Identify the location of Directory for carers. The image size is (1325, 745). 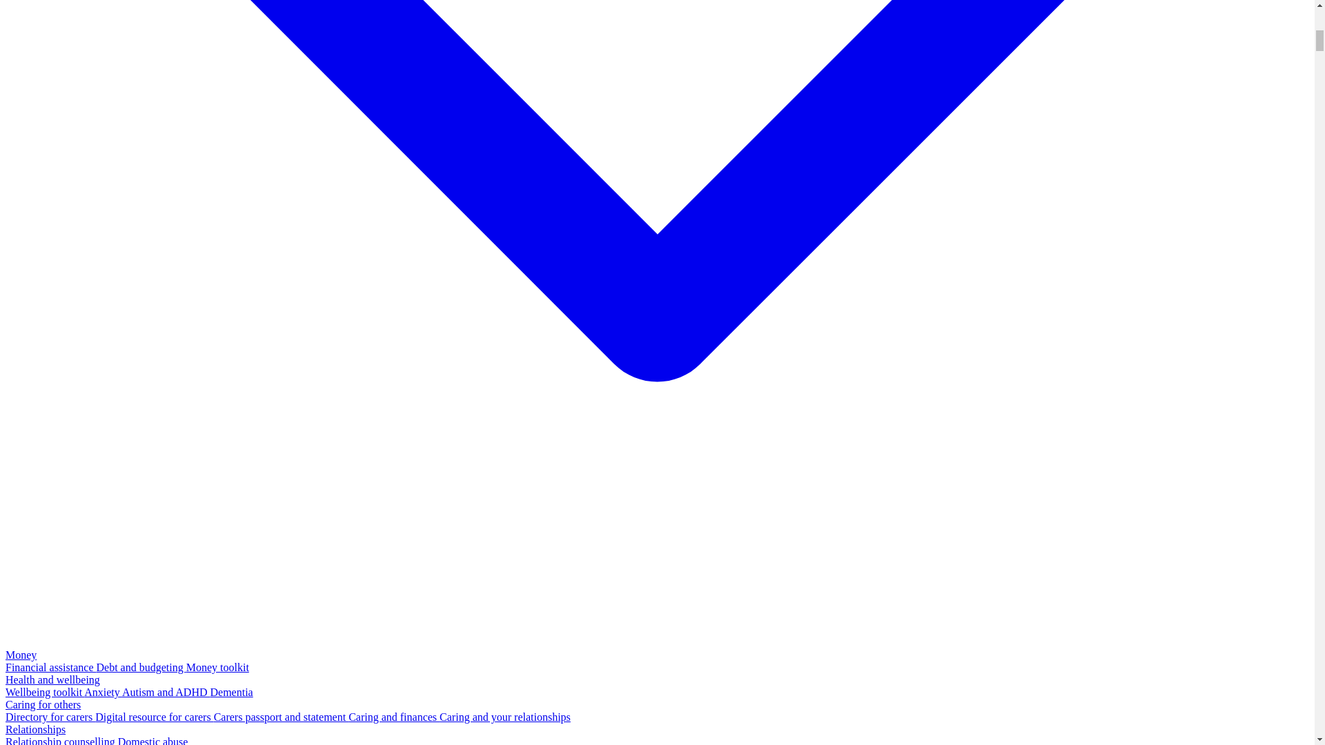
(50, 717).